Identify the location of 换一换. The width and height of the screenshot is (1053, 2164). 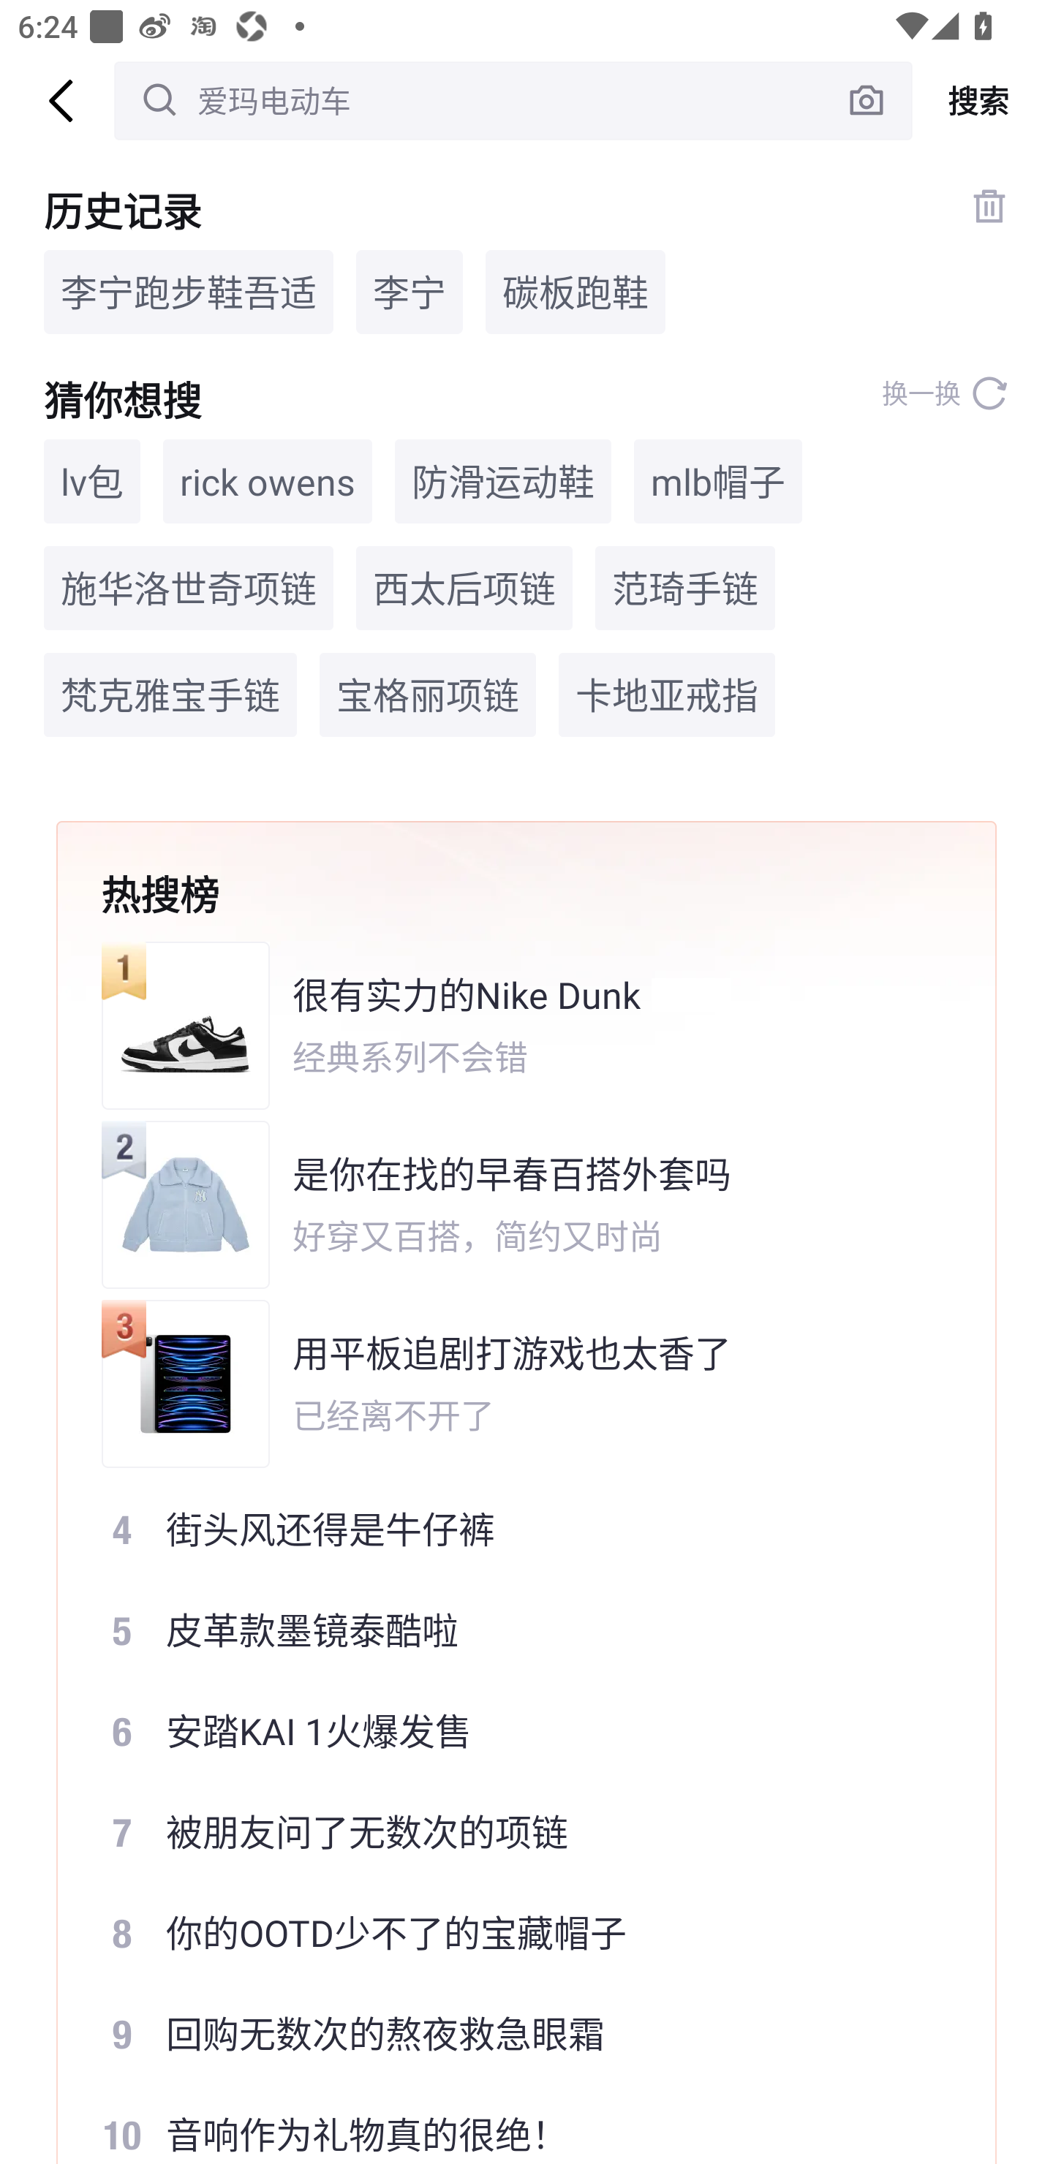
(945, 393).